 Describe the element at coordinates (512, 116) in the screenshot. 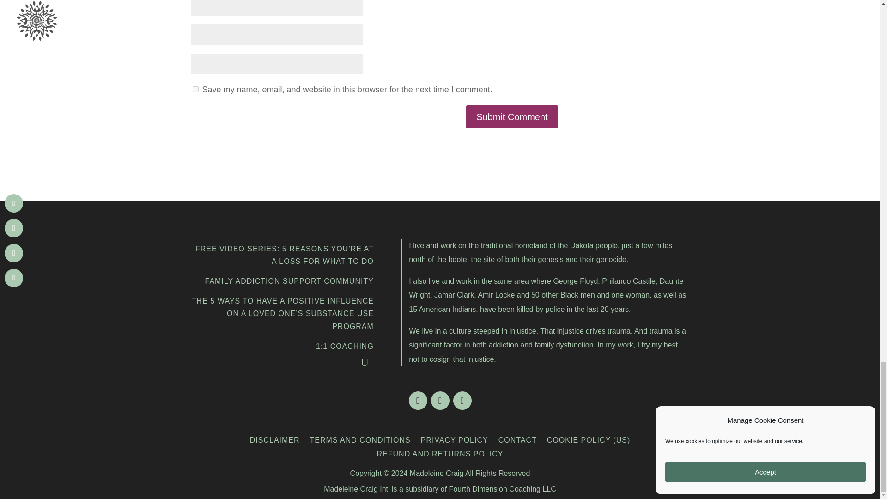

I see `Submit Comment` at that location.